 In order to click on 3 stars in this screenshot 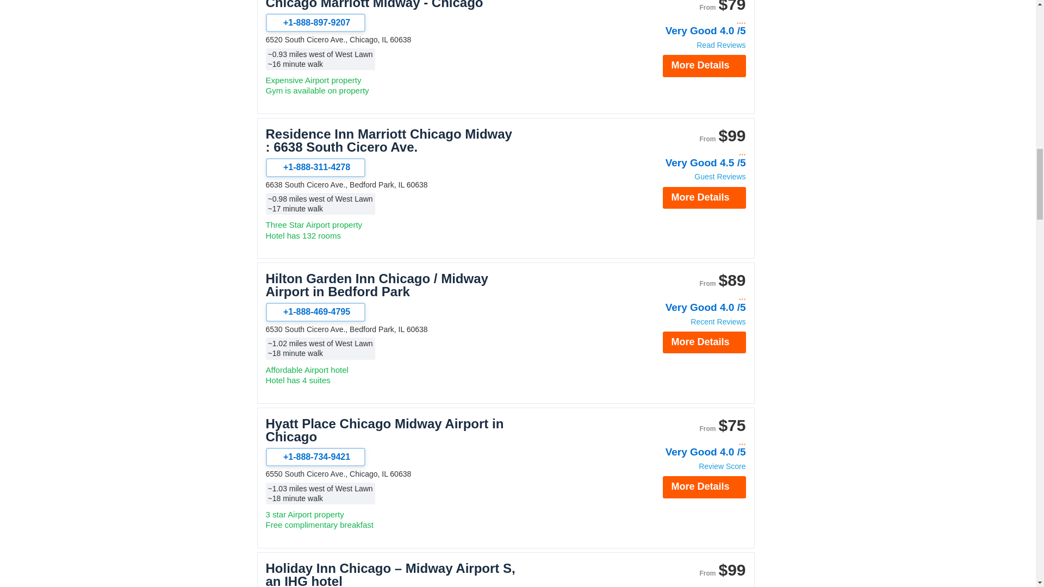, I will do `click(687, 584)`.